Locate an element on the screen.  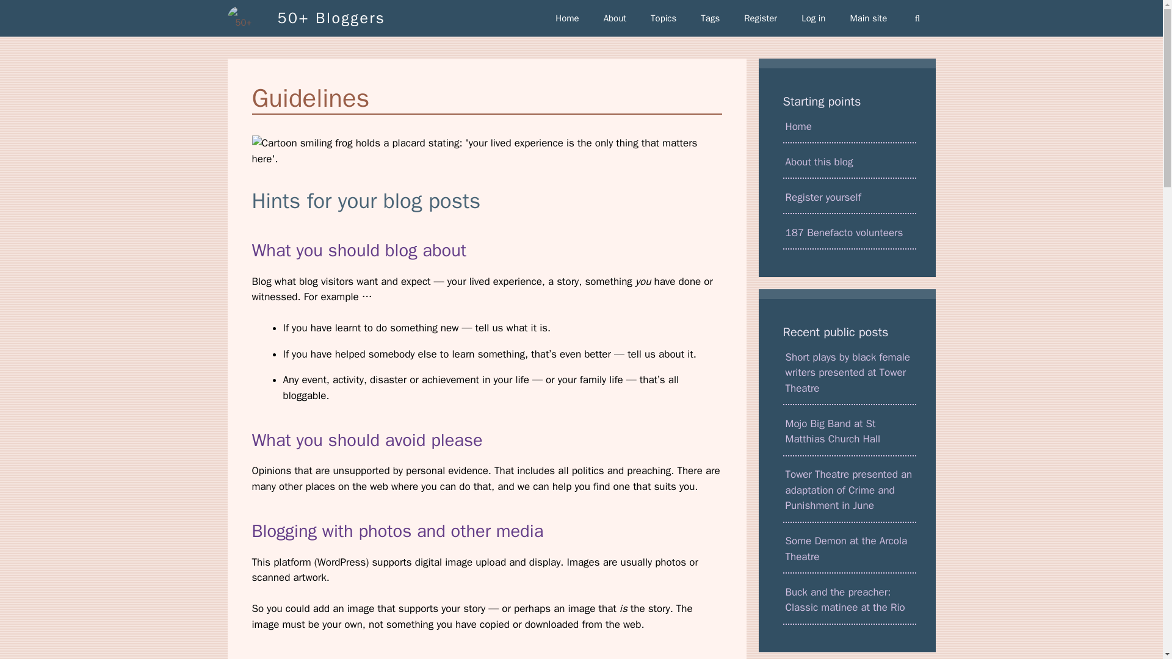
Some Demon at the Arcola Theatre is located at coordinates (848, 549).